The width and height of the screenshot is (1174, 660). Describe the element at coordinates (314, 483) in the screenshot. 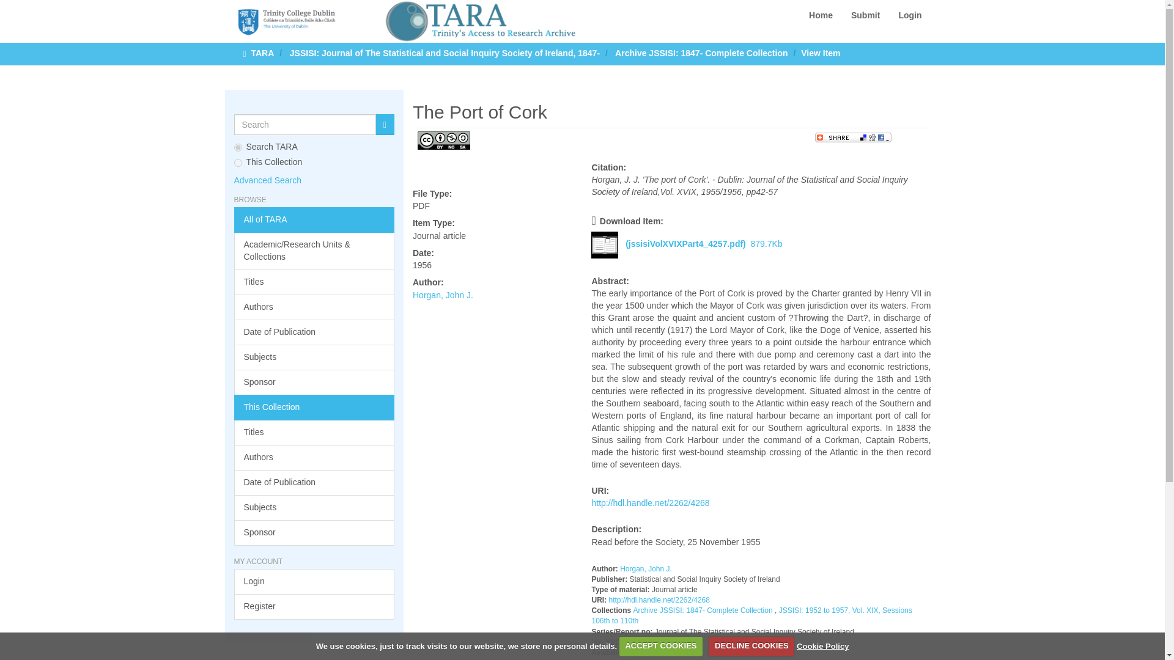

I see `Date of Publication` at that location.